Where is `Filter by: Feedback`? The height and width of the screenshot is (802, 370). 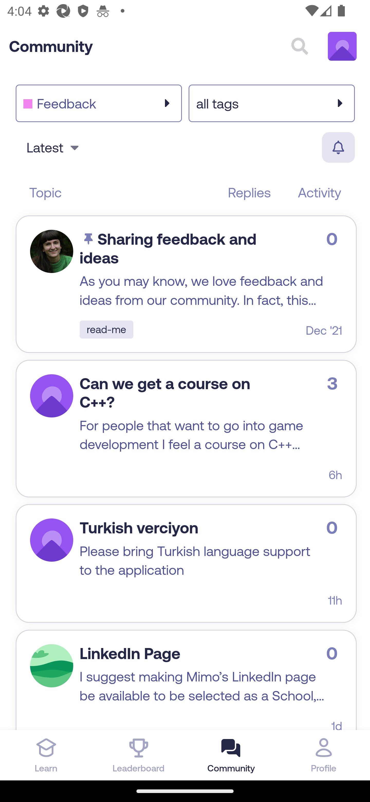
Filter by: Feedback is located at coordinates (99, 103).